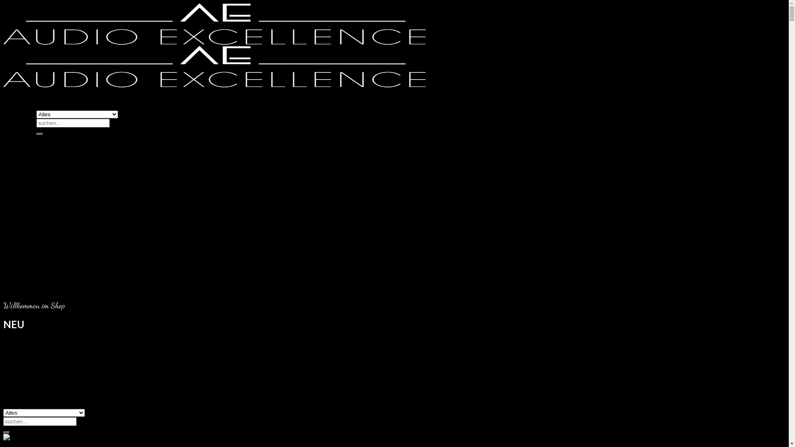 The width and height of the screenshot is (795, 447). What do you see at coordinates (52, 171) in the screenshot?
I see `Accuphase` at bounding box center [52, 171].